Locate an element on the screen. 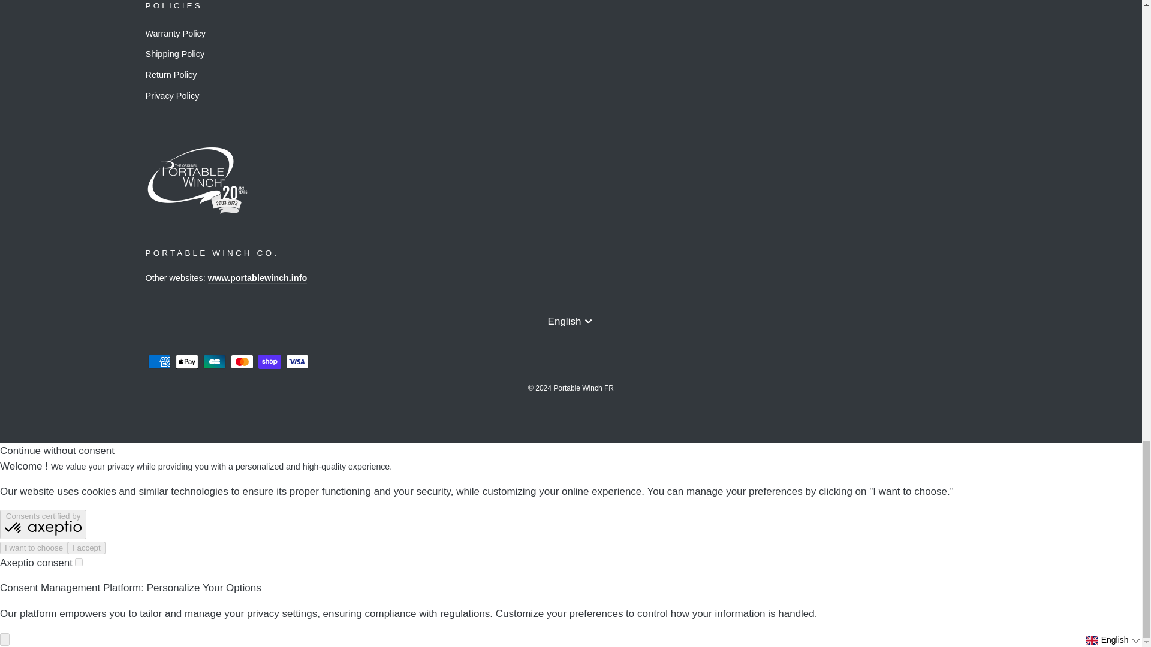 The width and height of the screenshot is (1151, 647). American Express is located at coordinates (158, 361).